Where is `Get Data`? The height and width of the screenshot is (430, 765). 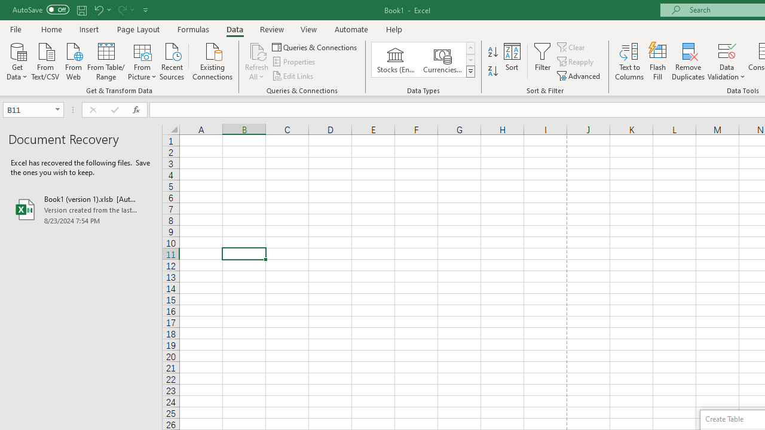 Get Data is located at coordinates (17, 60).